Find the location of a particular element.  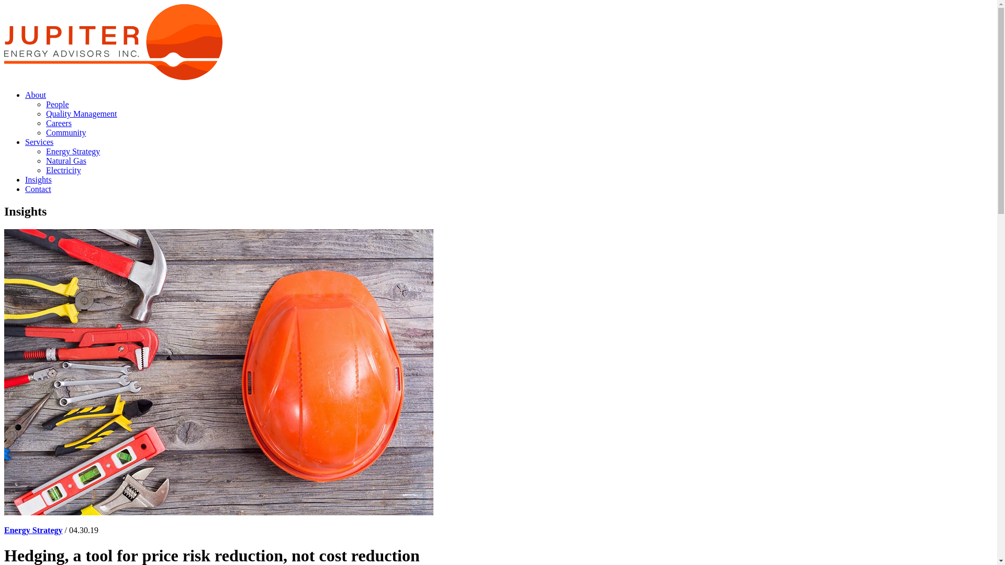

Energy Strategy is located at coordinates (73, 152).